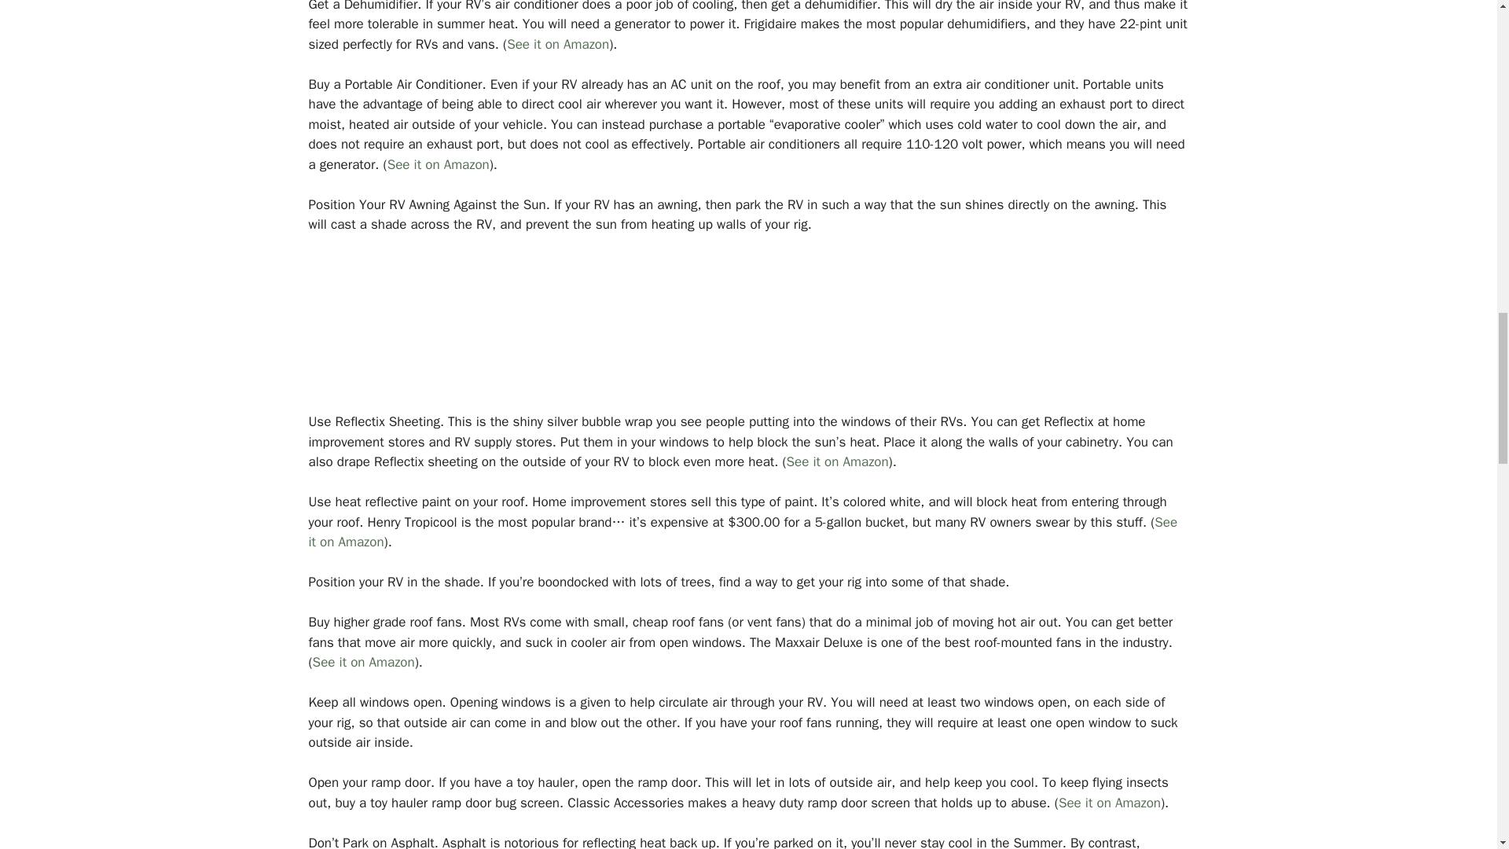  Describe the element at coordinates (1110, 803) in the screenshot. I see `See it on Amazon` at that location.